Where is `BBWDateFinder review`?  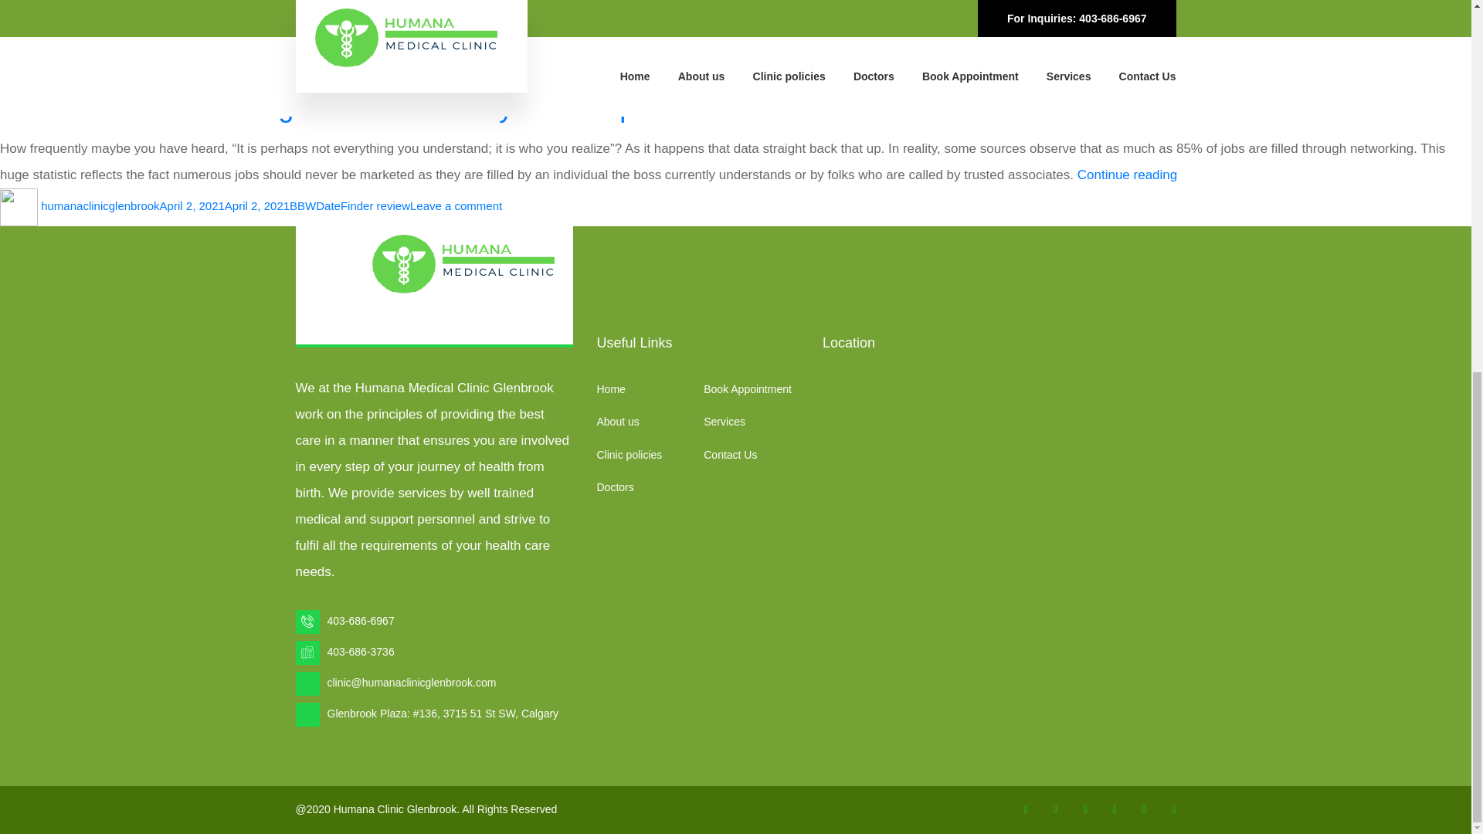
BBWDateFinder review is located at coordinates (349, 205).